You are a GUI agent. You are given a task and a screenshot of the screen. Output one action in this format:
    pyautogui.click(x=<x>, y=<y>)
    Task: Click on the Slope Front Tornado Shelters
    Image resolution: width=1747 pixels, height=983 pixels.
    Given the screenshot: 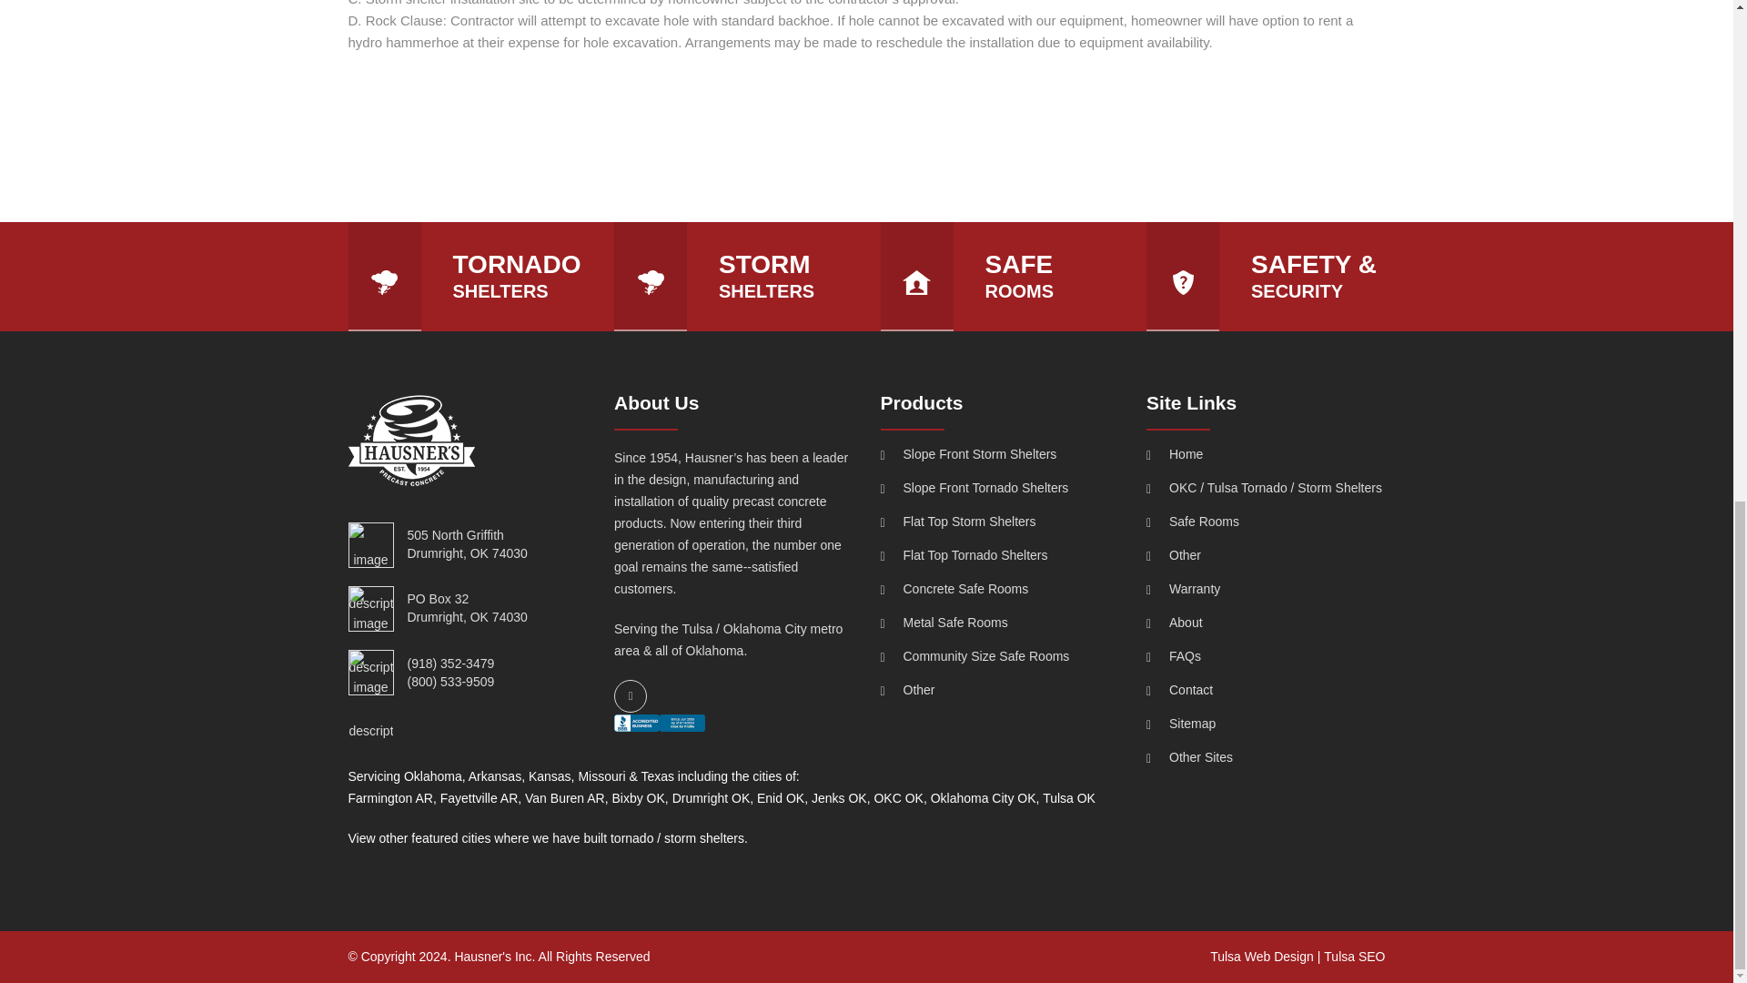 What is the action you would take?
    pyautogui.click(x=999, y=488)
    